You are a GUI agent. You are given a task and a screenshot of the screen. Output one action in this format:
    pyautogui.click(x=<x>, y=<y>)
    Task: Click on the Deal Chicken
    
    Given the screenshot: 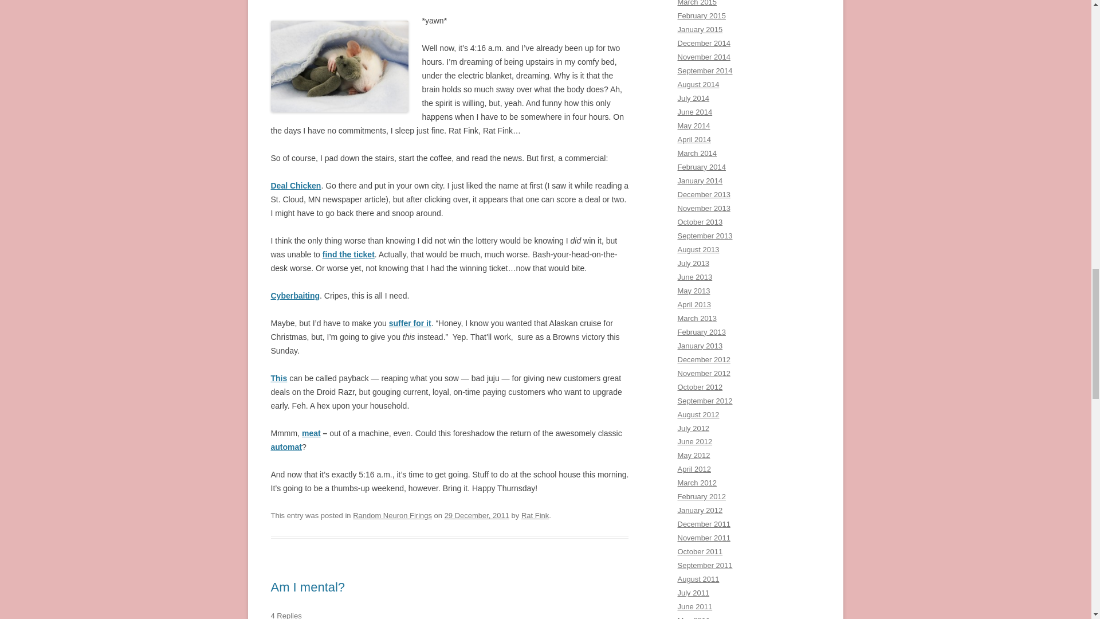 What is the action you would take?
    pyautogui.click(x=296, y=186)
    